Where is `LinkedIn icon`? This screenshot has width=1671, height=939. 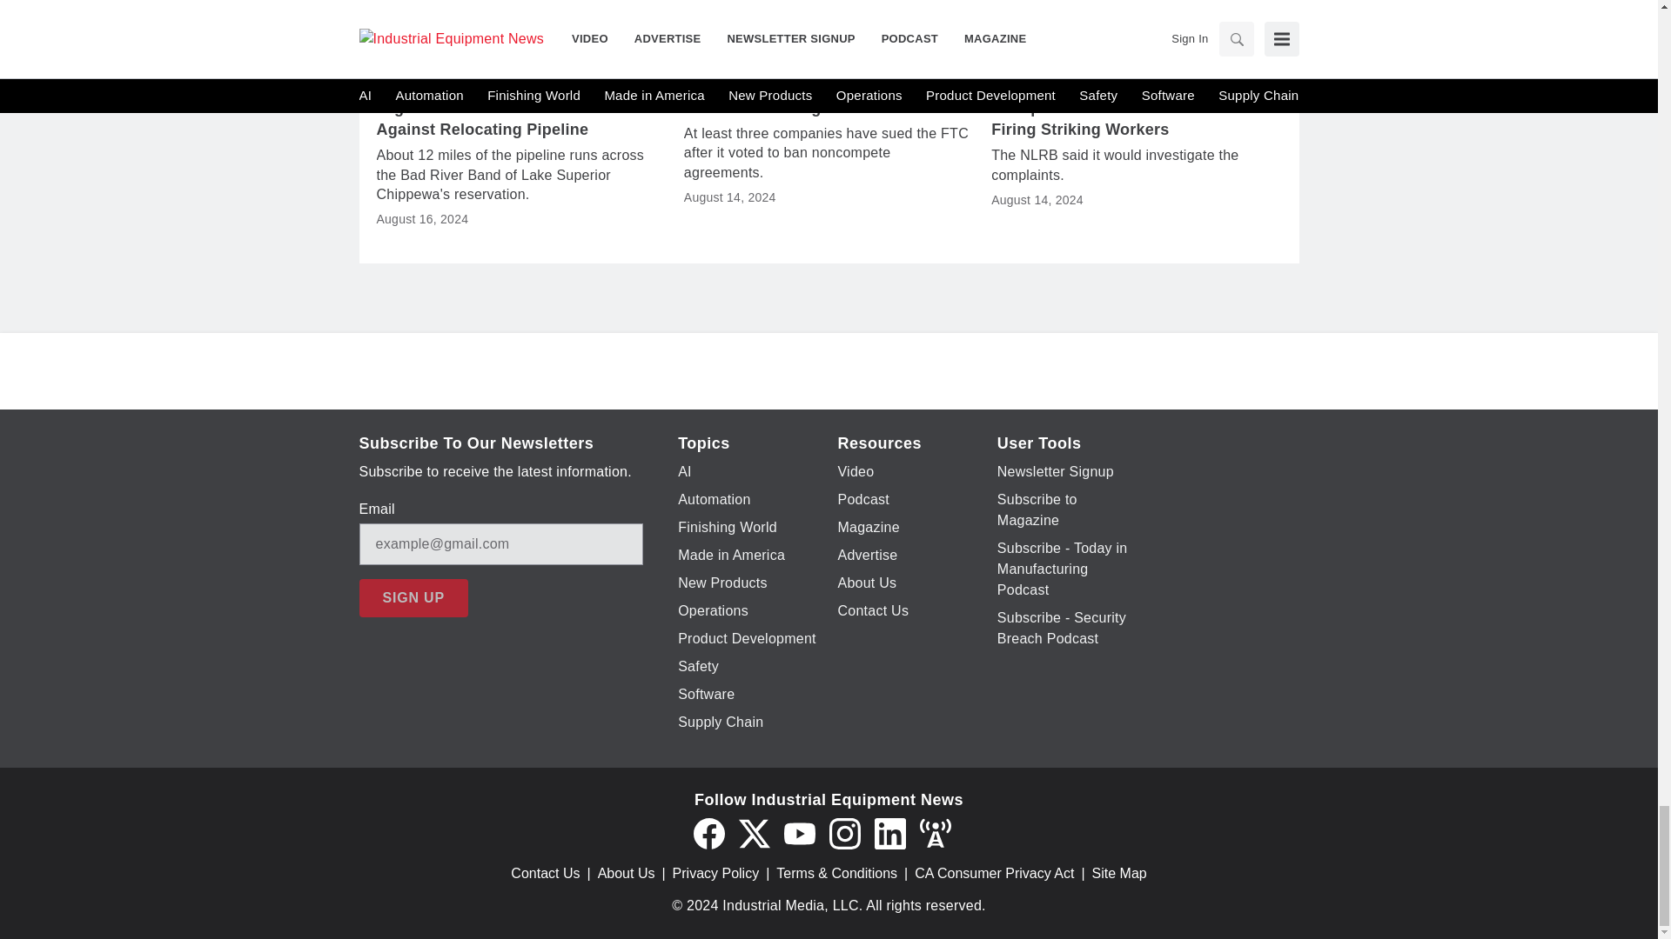 LinkedIn icon is located at coordinates (889, 833).